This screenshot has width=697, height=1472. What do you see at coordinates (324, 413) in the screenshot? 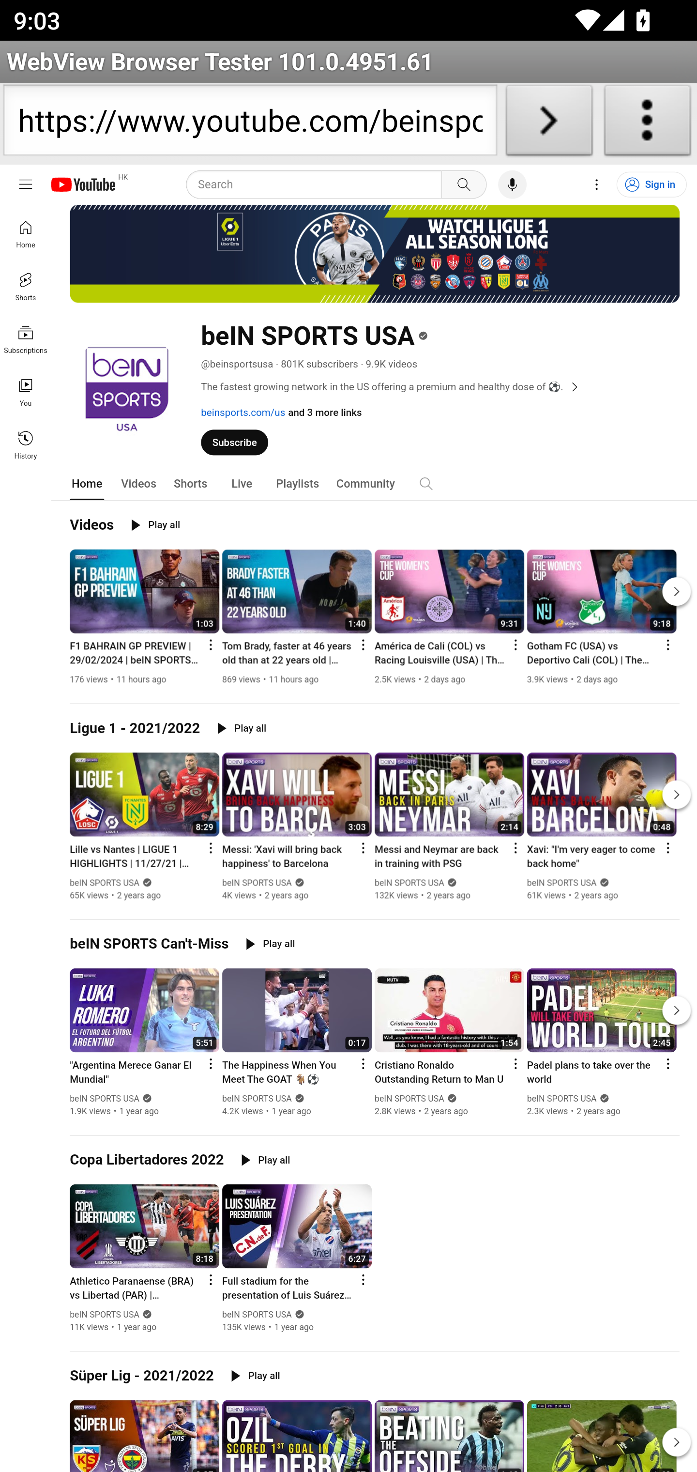
I see `and 3 more links` at bounding box center [324, 413].